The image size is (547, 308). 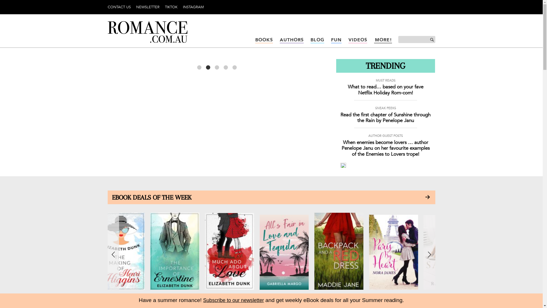 I want to click on AUTHOR GUEST POSTS, so click(x=386, y=136).